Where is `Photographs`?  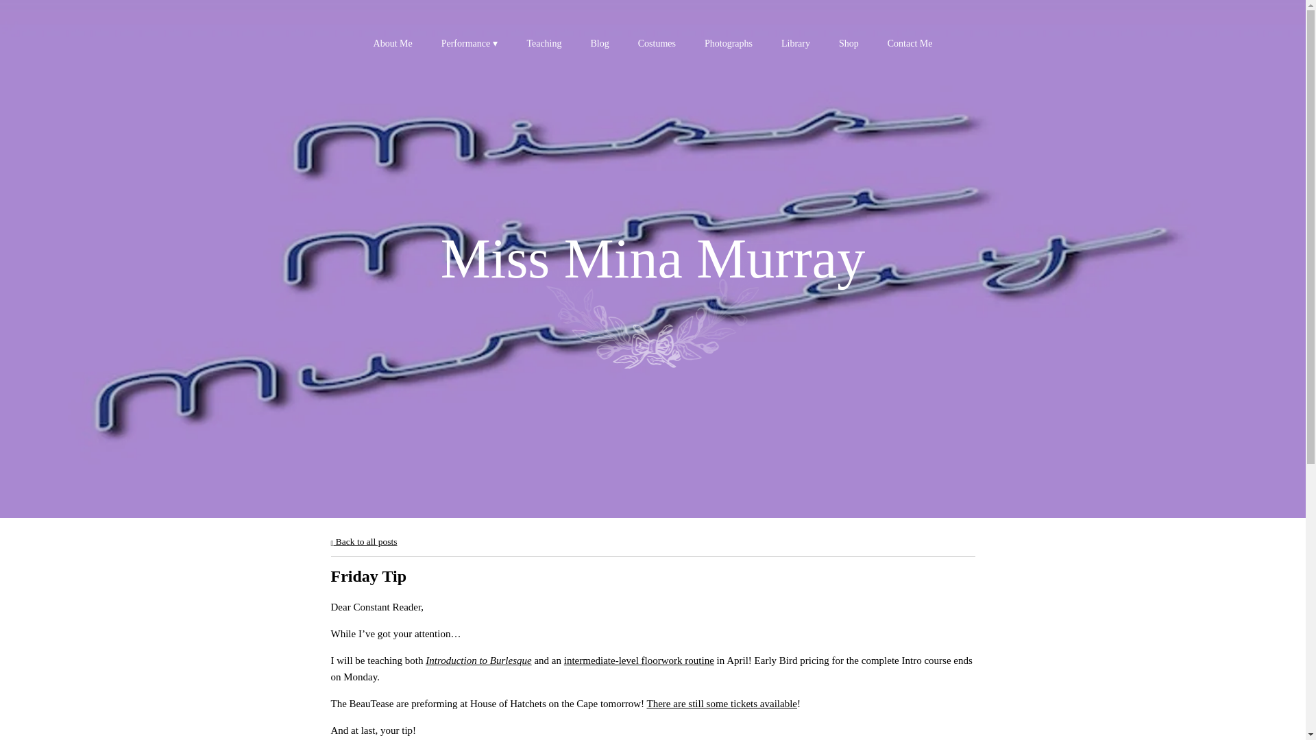
Photographs is located at coordinates (728, 43).